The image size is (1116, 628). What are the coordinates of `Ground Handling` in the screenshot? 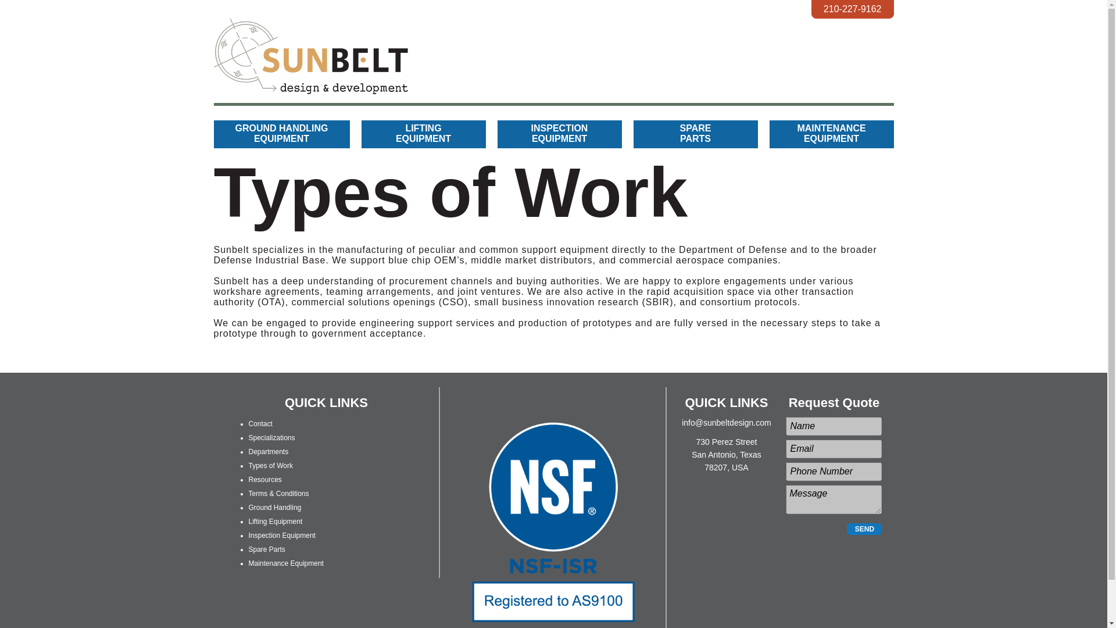 It's located at (695, 134).